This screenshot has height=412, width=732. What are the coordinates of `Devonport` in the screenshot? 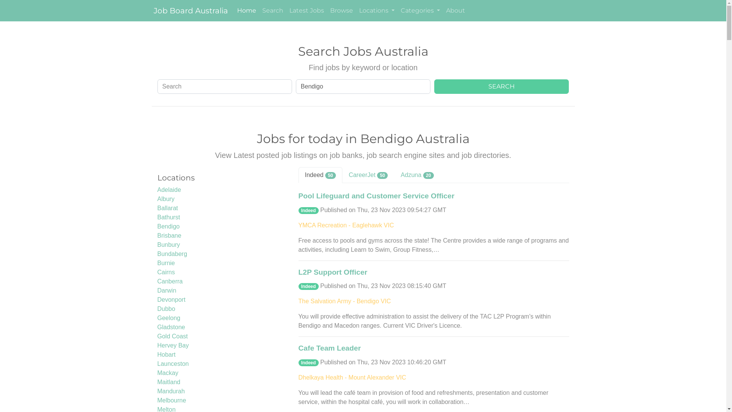 It's located at (171, 300).